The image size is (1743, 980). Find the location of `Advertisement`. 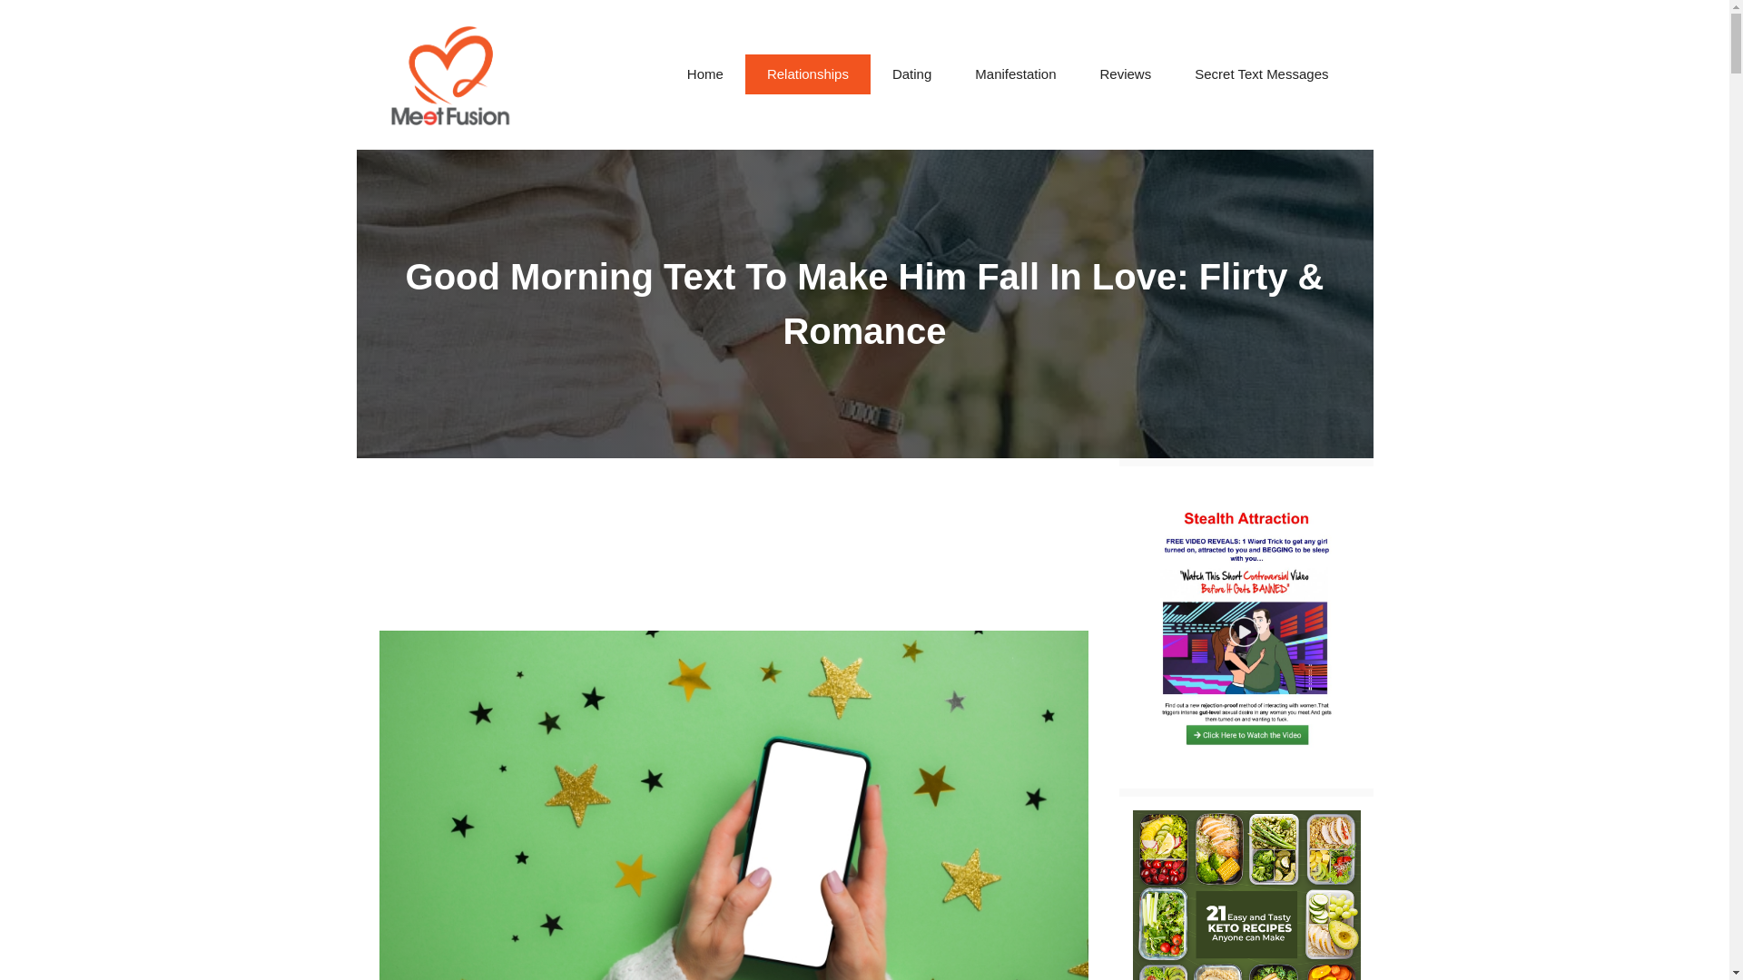

Advertisement is located at coordinates (733, 537).